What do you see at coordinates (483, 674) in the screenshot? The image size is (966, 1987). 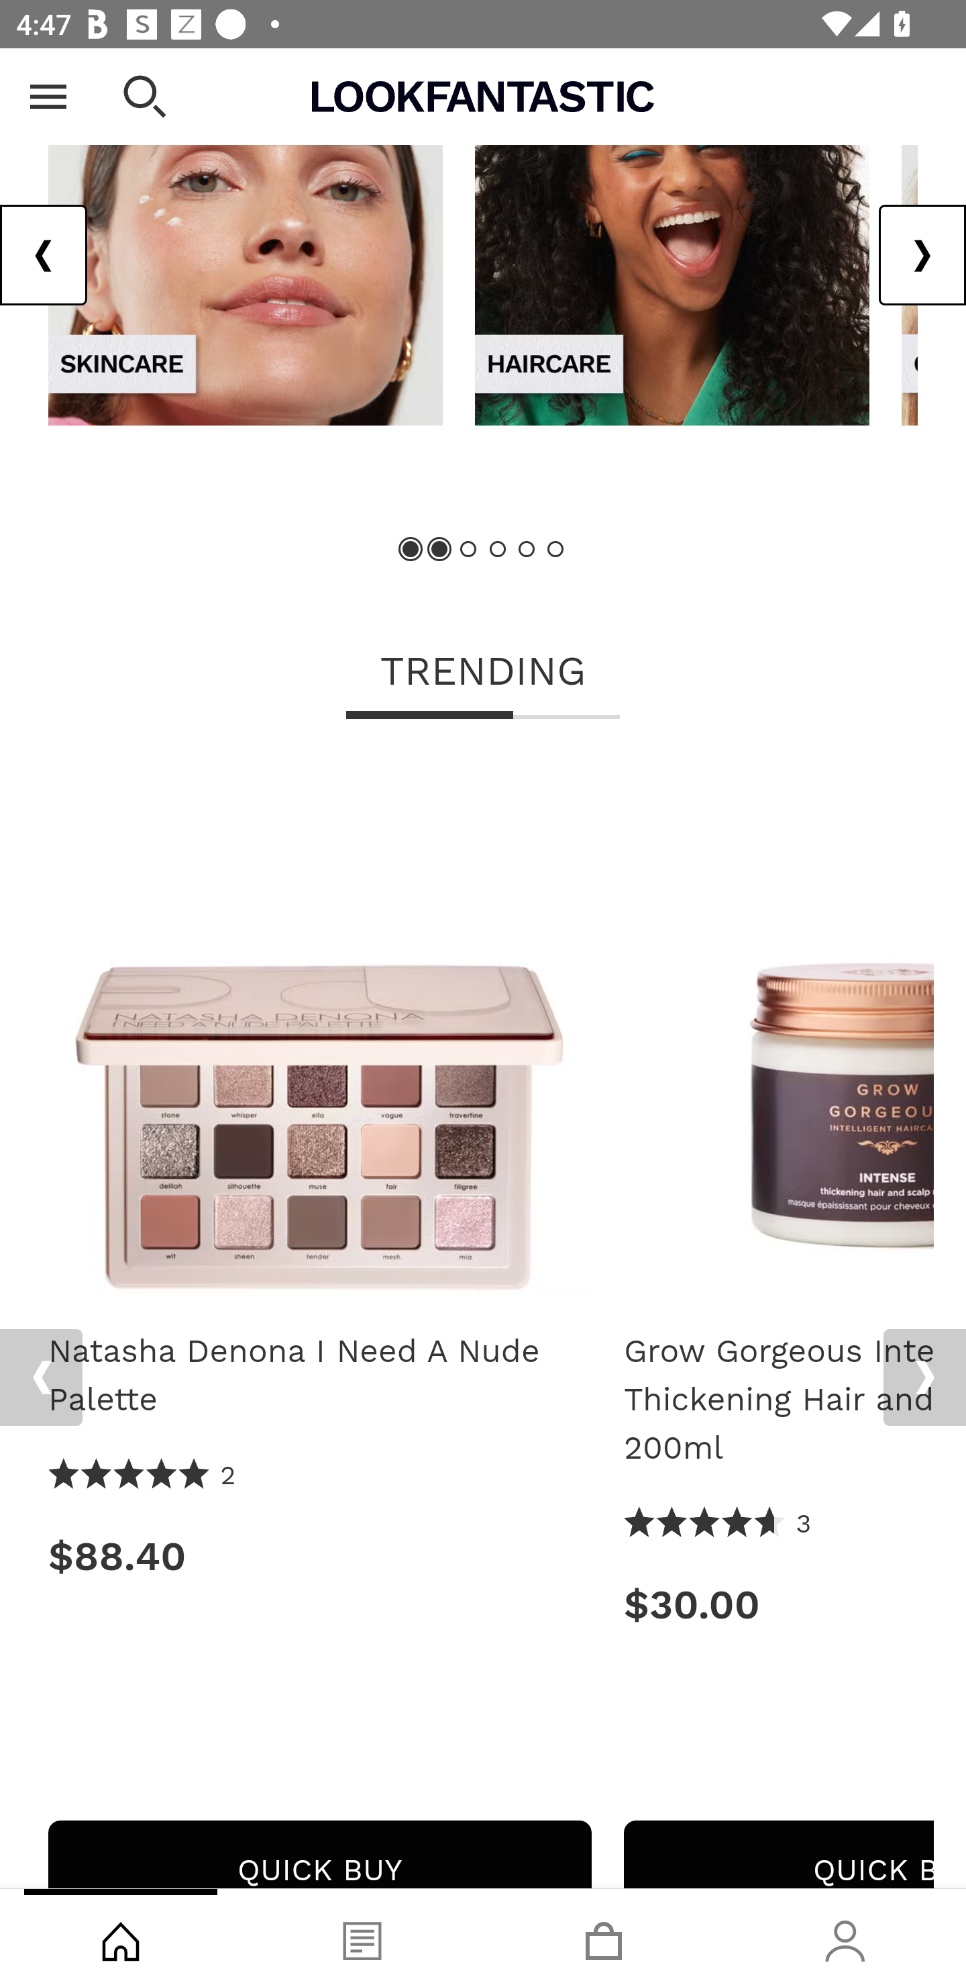 I see `TRENDING` at bounding box center [483, 674].